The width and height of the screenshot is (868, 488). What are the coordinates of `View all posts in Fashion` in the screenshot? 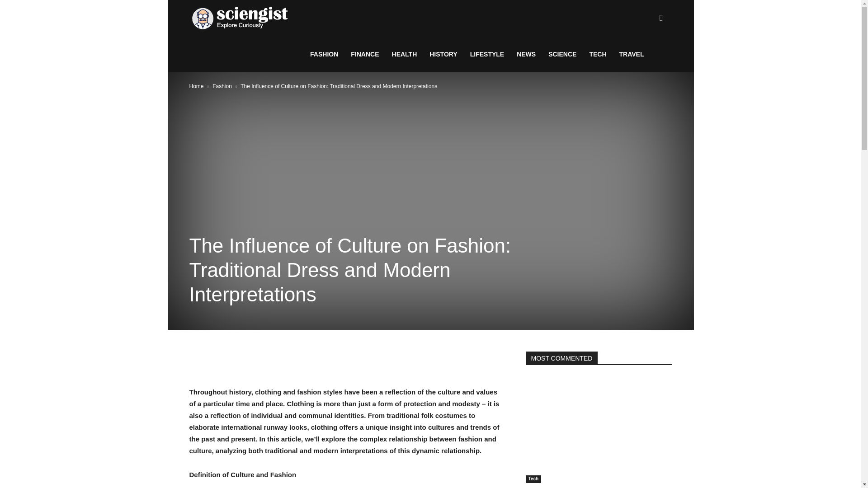 It's located at (222, 86).